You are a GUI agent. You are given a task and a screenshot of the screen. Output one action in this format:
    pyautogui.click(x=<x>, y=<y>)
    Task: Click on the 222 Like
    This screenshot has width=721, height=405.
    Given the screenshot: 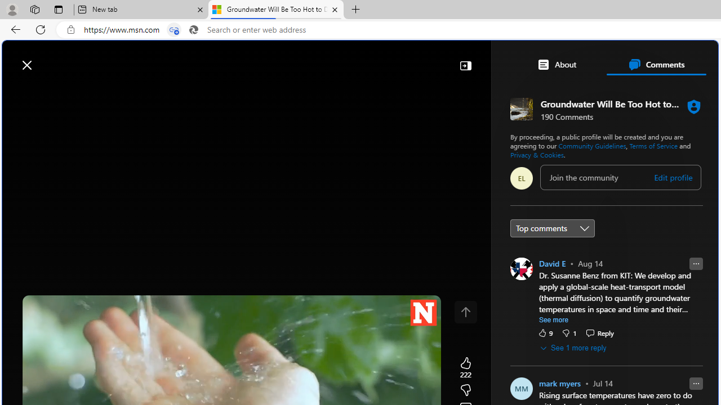 What is the action you would take?
    pyautogui.click(x=465, y=368)
    